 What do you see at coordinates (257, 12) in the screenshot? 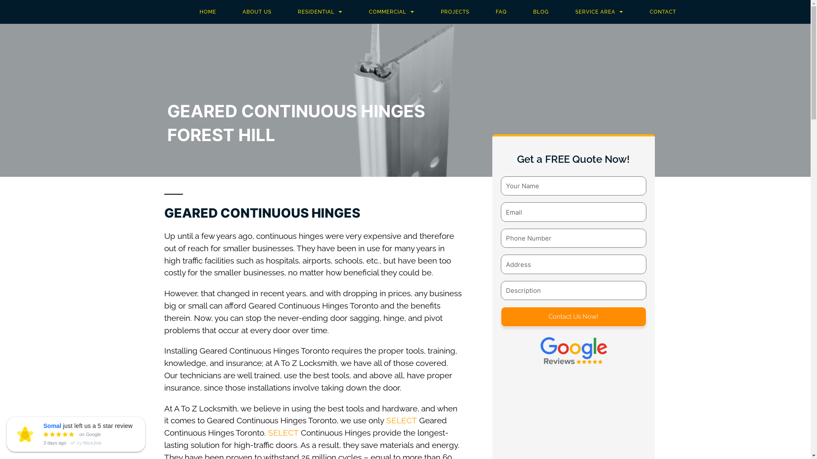
I see `ABOUT US` at bounding box center [257, 12].